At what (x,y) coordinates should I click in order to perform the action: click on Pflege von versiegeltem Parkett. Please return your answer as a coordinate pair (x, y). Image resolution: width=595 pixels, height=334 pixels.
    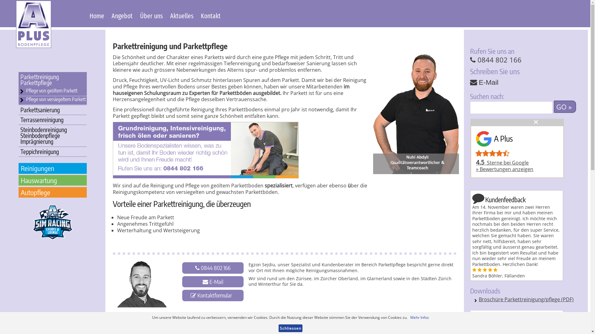
    Looking at the image, I should click on (56, 99).